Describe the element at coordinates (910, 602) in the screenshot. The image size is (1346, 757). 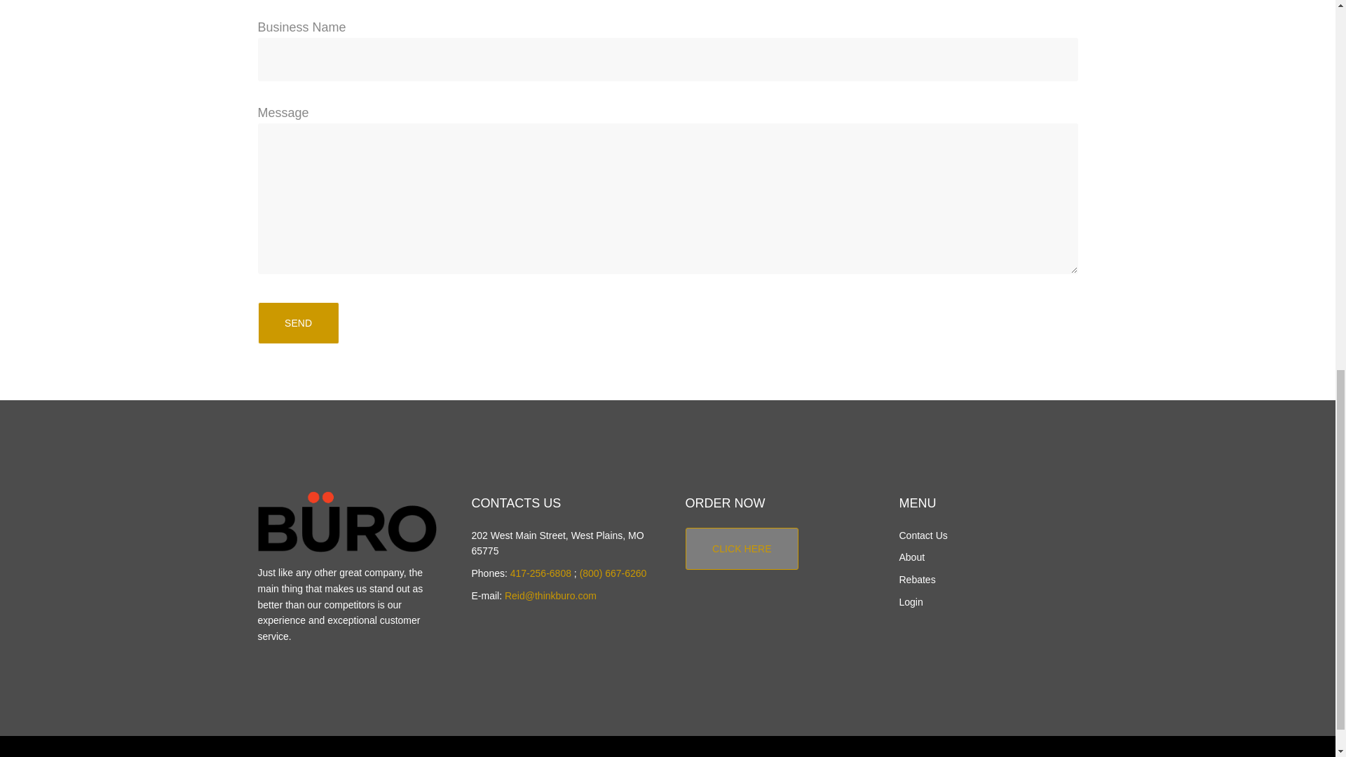
I see `Login` at that location.